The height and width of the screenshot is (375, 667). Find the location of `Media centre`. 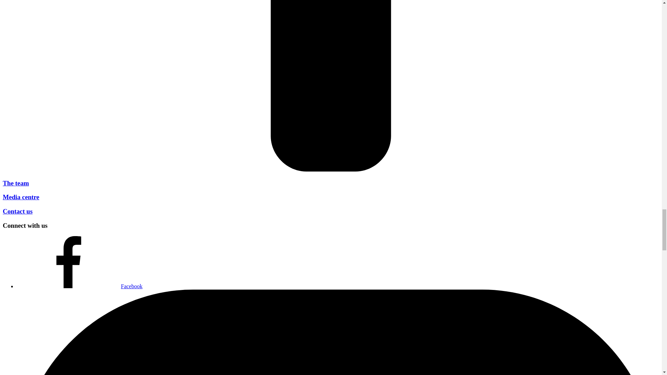

Media centre is located at coordinates (21, 197).